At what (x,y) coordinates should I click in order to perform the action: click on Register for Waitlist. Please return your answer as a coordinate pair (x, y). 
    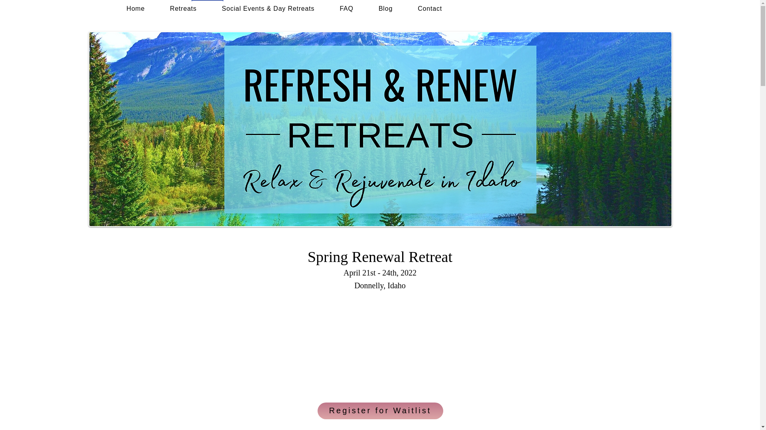
    Looking at the image, I should click on (381, 411).